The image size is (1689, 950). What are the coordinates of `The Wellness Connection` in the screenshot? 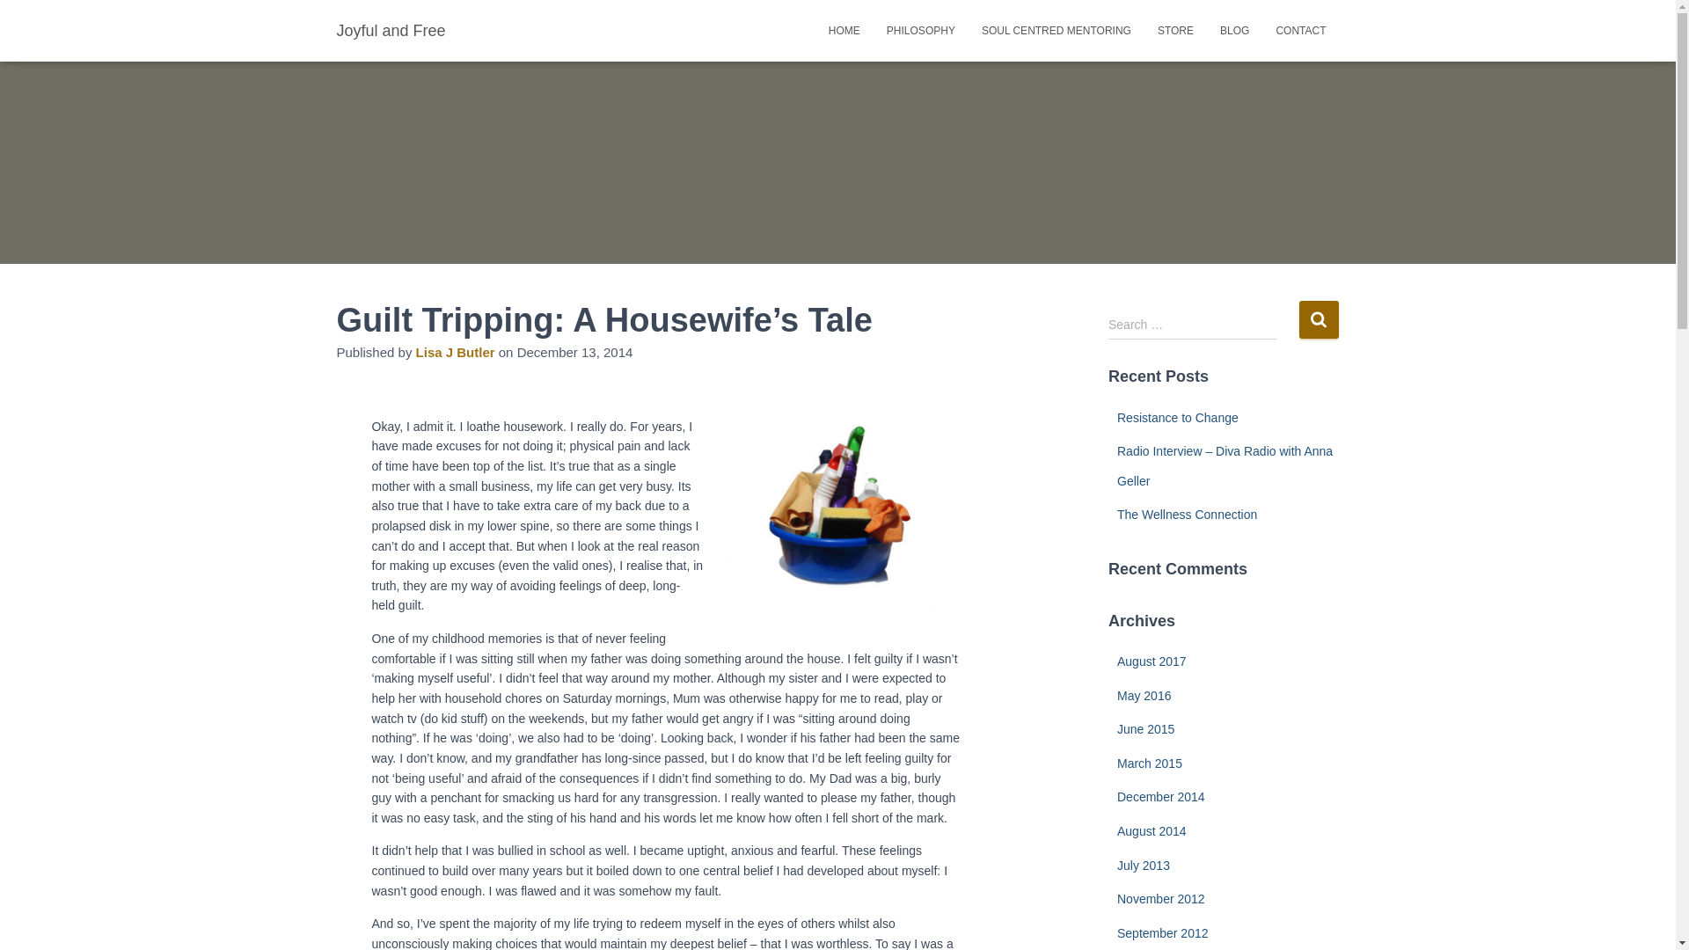 It's located at (1188, 515).